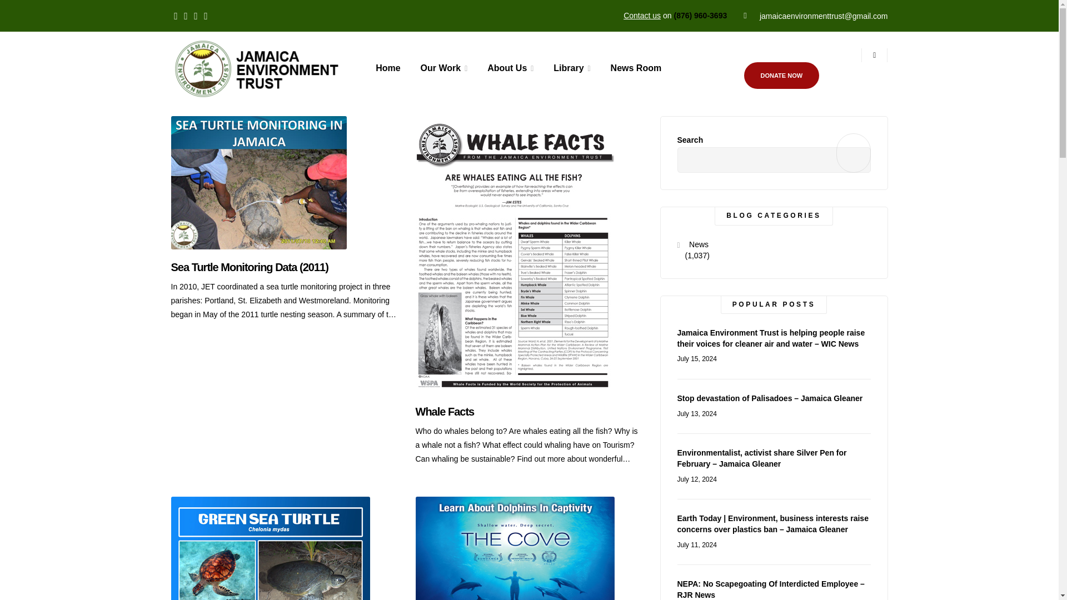 The width and height of the screenshot is (1067, 600). Describe the element at coordinates (641, 16) in the screenshot. I see `Contact us` at that location.